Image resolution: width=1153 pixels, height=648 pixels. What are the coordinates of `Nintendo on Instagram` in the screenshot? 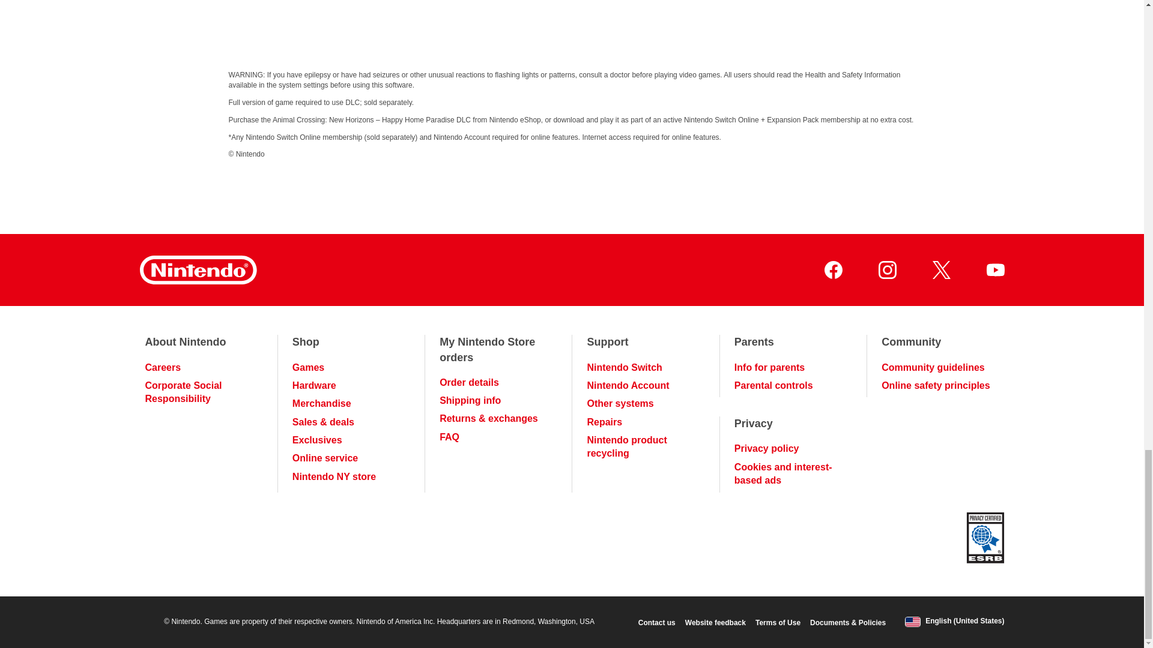 It's located at (886, 270).